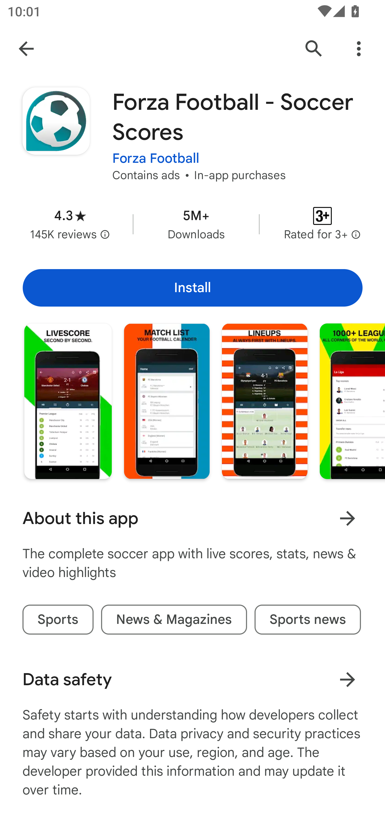  What do you see at coordinates (156, 158) in the screenshot?
I see `Forza Football` at bounding box center [156, 158].